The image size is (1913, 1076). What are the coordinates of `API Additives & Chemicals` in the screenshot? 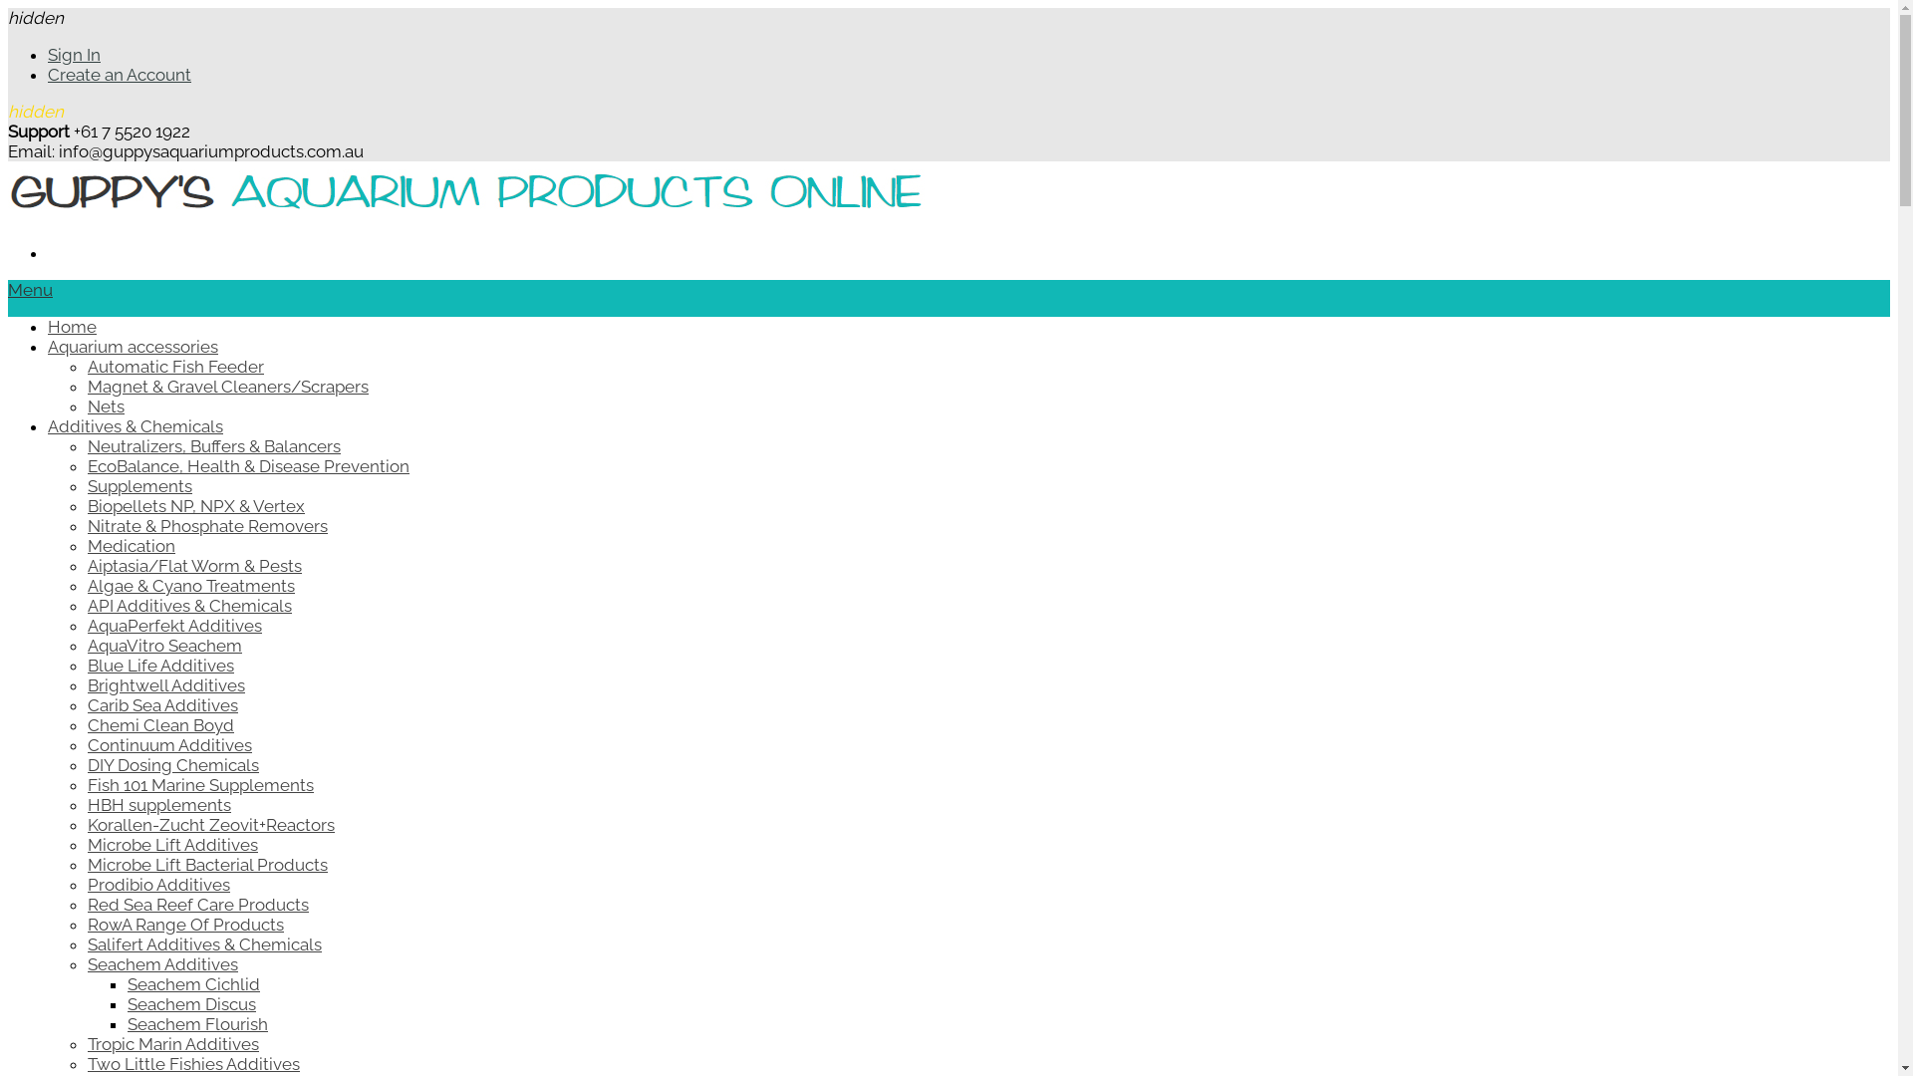 It's located at (189, 606).